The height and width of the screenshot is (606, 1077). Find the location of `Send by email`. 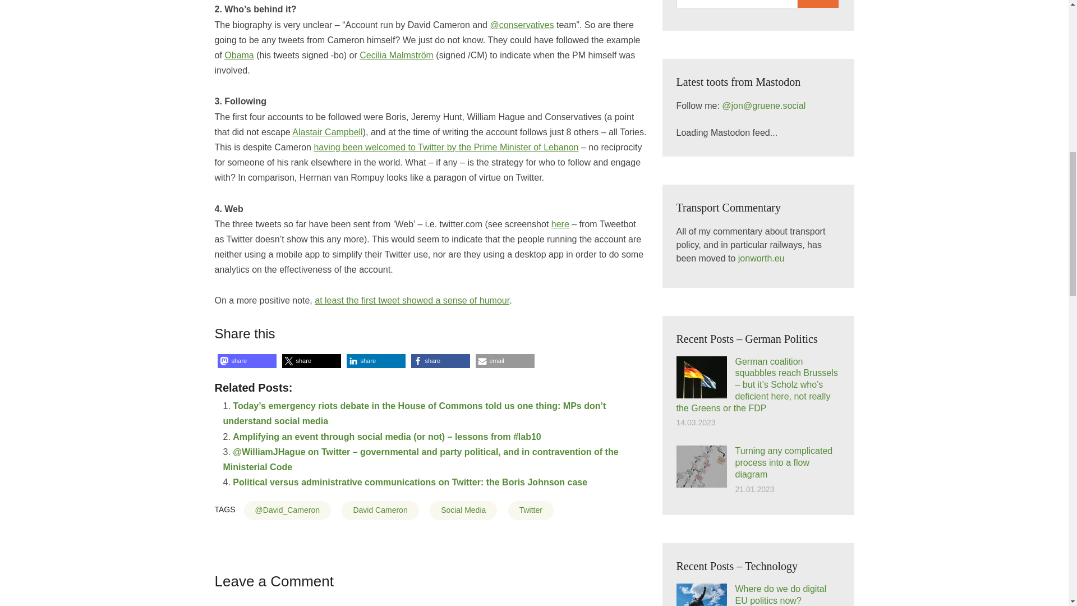

Send by email is located at coordinates (505, 360).